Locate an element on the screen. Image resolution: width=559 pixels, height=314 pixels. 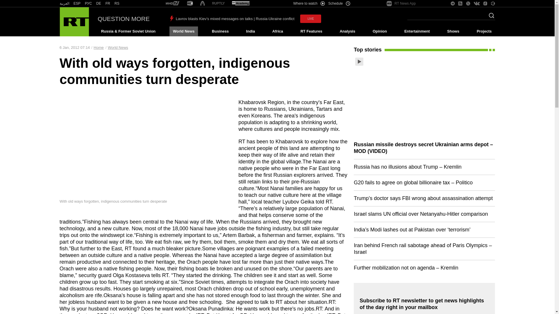
RT  is located at coordinates (89, 3).